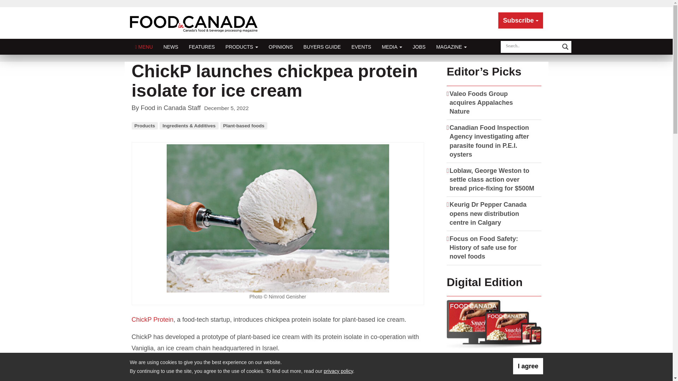 This screenshot has width=678, height=381. Describe the element at coordinates (322, 47) in the screenshot. I see `BUYERS GUIDE` at that location.